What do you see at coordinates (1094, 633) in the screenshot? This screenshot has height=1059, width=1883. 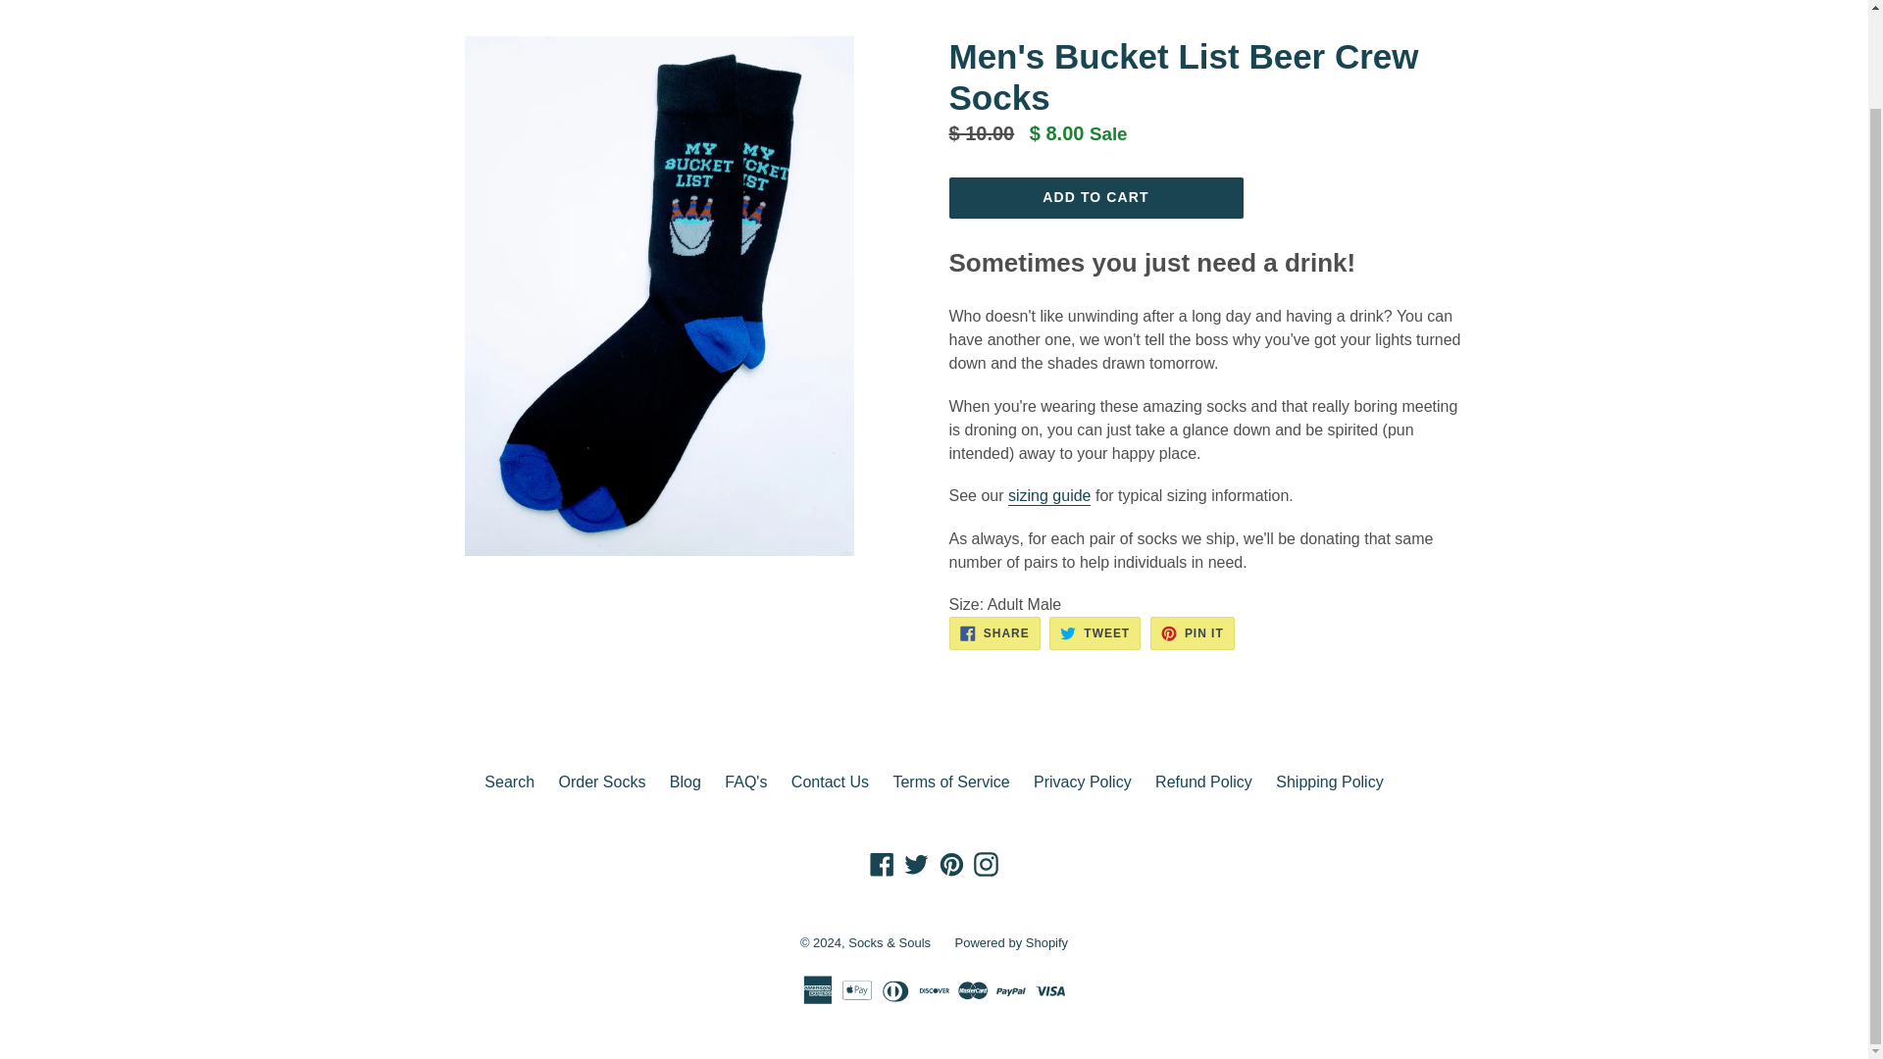 I see `Tweet on Twitter` at bounding box center [1094, 633].